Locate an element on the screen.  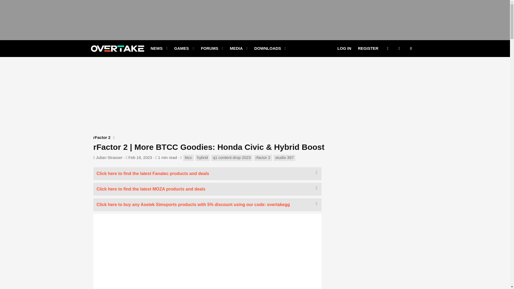
Search is located at coordinates (411, 48).